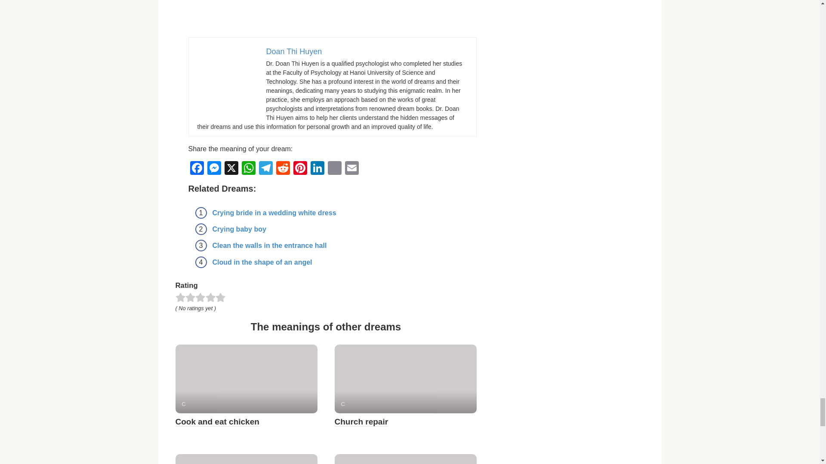 This screenshot has height=464, width=826. Describe the element at coordinates (239, 229) in the screenshot. I see `Crying baby boy` at that location.